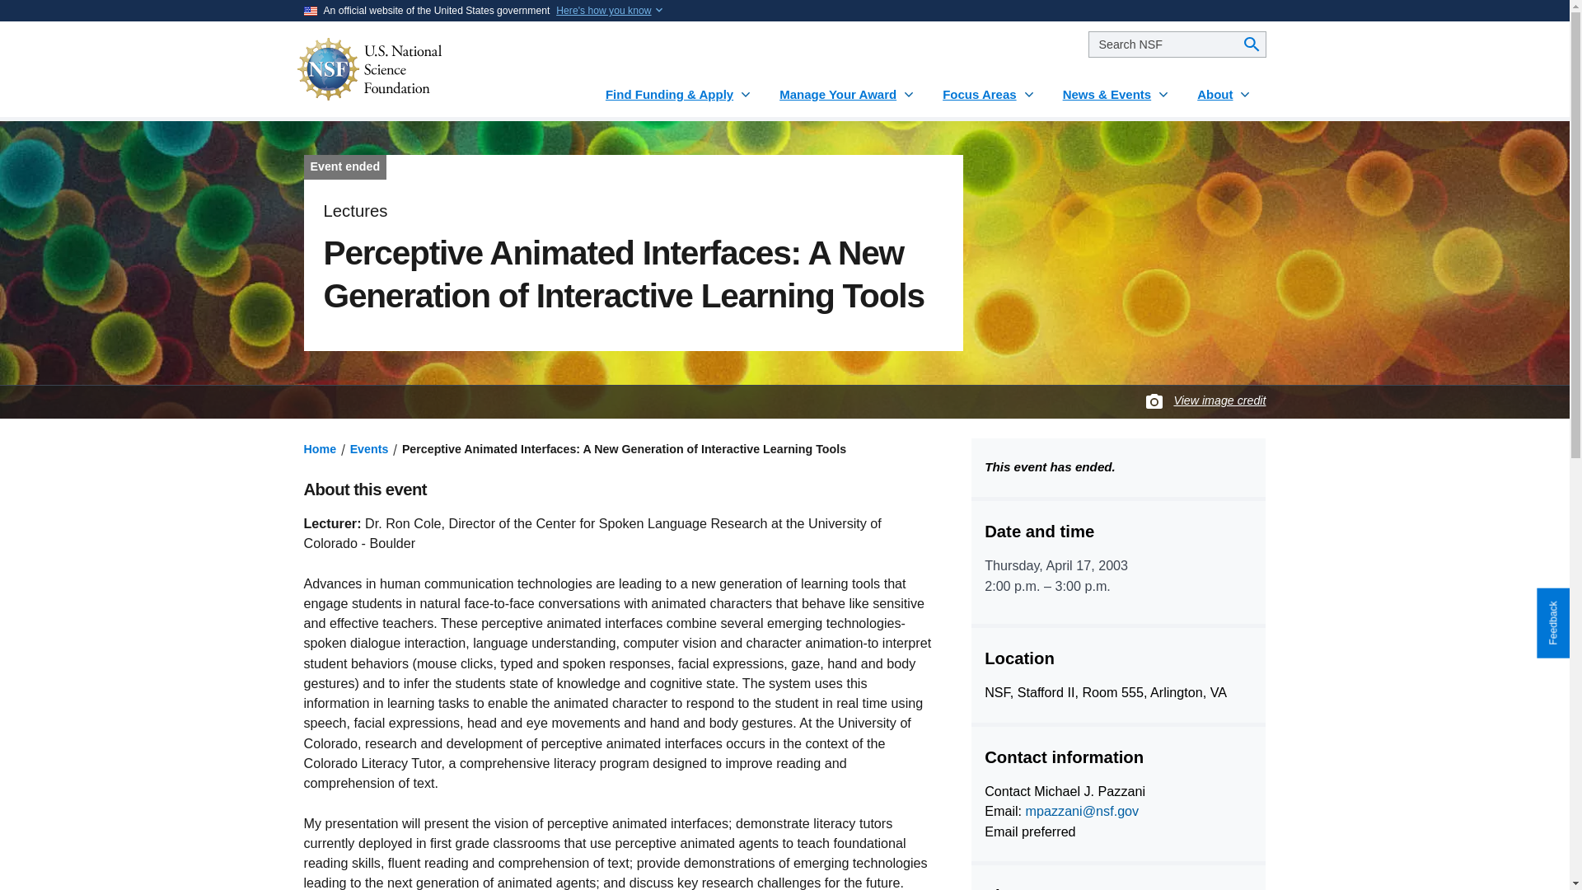 The width and height of the screenshot is (1582, 890). I want to click on Here's how you know, so click(603, 10).